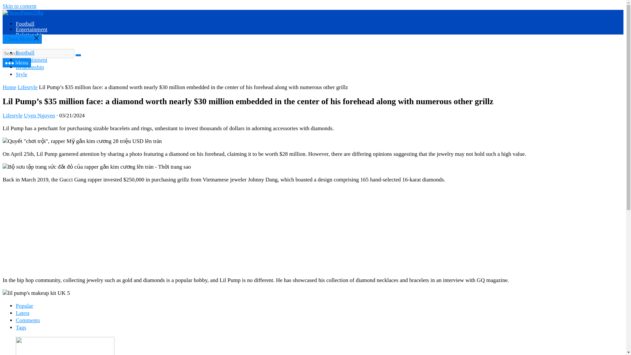 This screenshot has height=355, width=631. What do you see at coordinates (24, 306) in the screenshot?
I see `Popular` at bounding box center [24, 306].